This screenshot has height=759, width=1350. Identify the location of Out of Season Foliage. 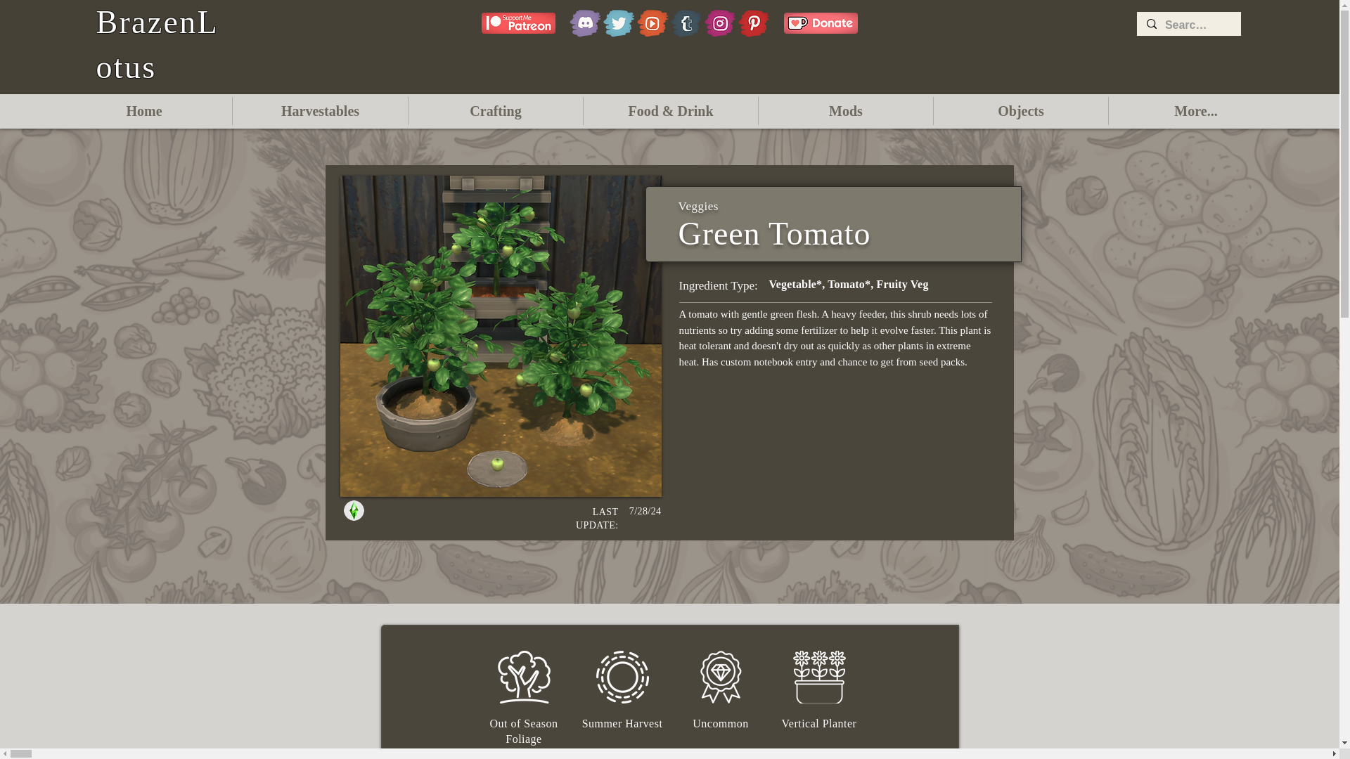
(525, 677).